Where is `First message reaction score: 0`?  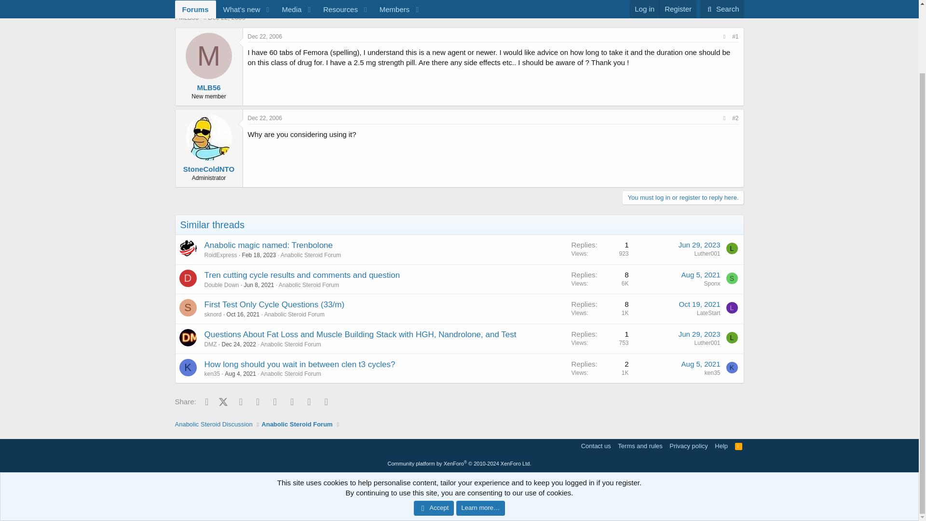
First message reaction score: 0 is located at coordinates (599, 279).